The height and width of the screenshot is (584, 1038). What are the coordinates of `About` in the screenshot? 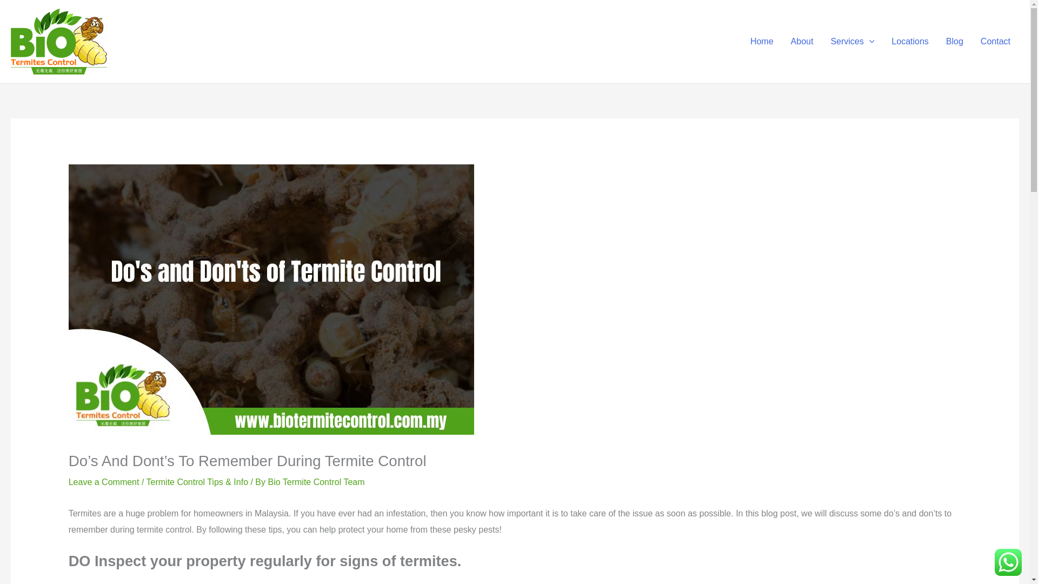 It's located at (802, 41).